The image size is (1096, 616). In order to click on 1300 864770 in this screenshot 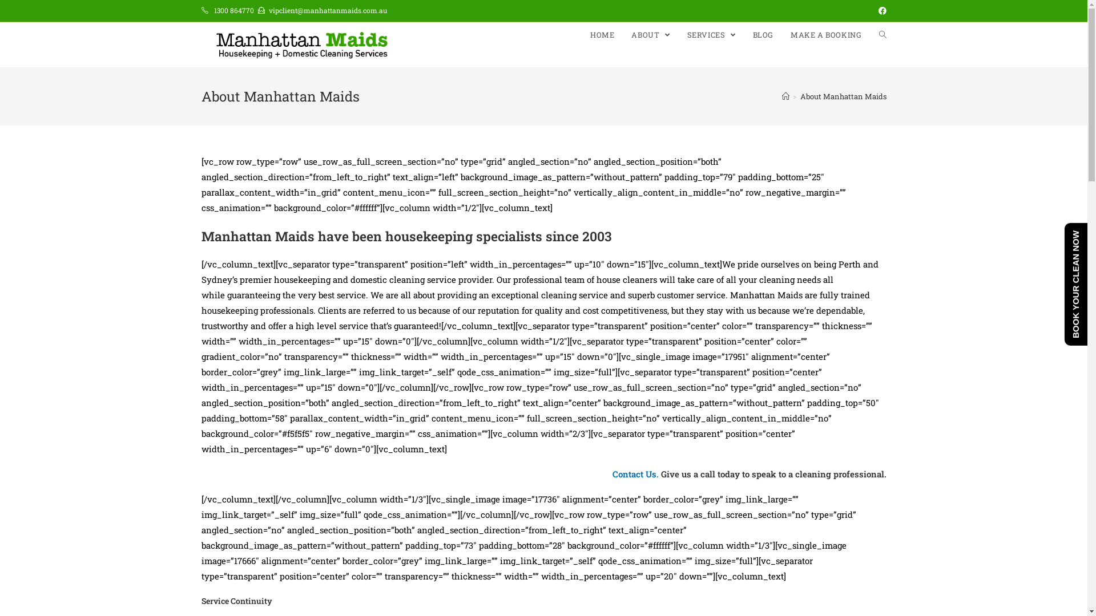, I will do `click(233, 10)`.